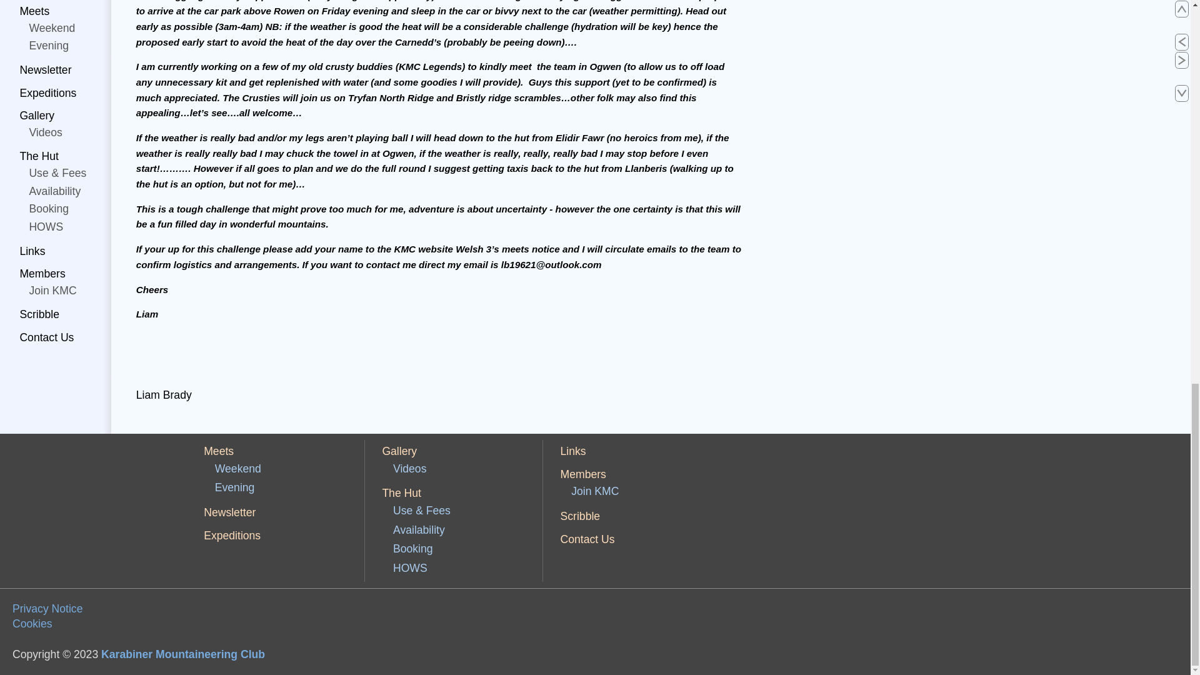 This screenshot has width=1200, height=675. I want to click on Gallery, so click(399, 451).